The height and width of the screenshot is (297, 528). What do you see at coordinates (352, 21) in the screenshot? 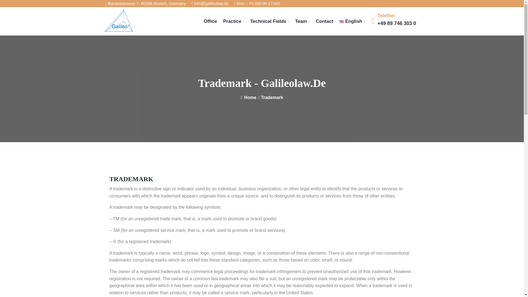
I see `English` at bounding box center [352, 21].